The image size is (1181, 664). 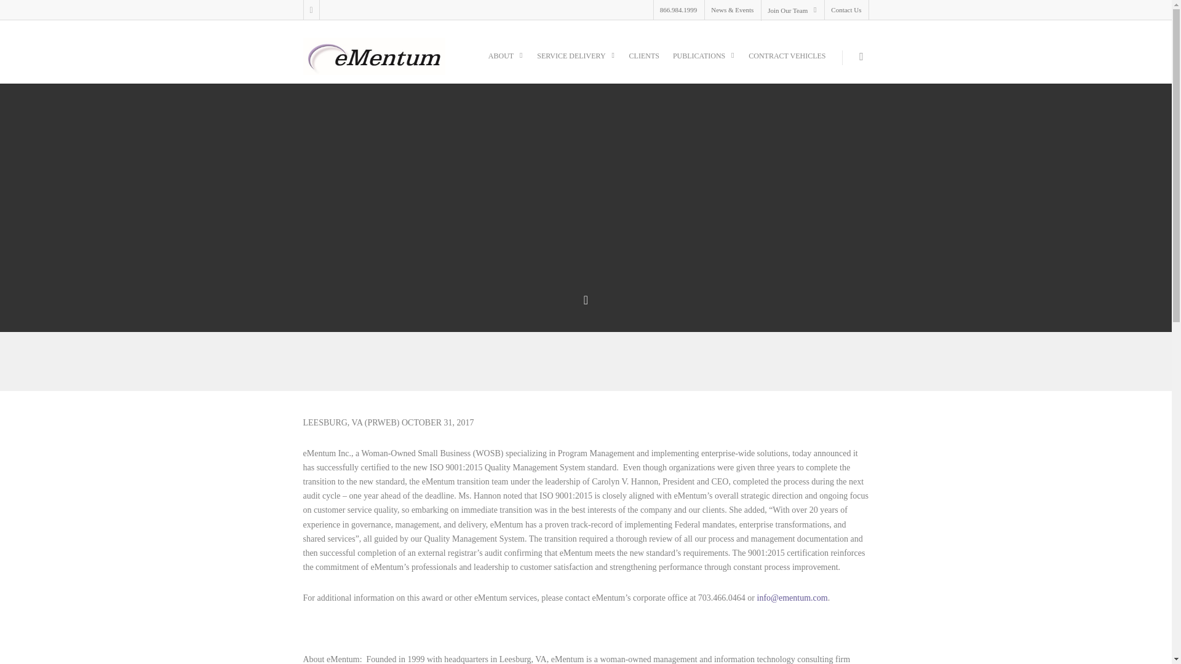 I want to click on CLIENTS, so click(x=645, y=60).